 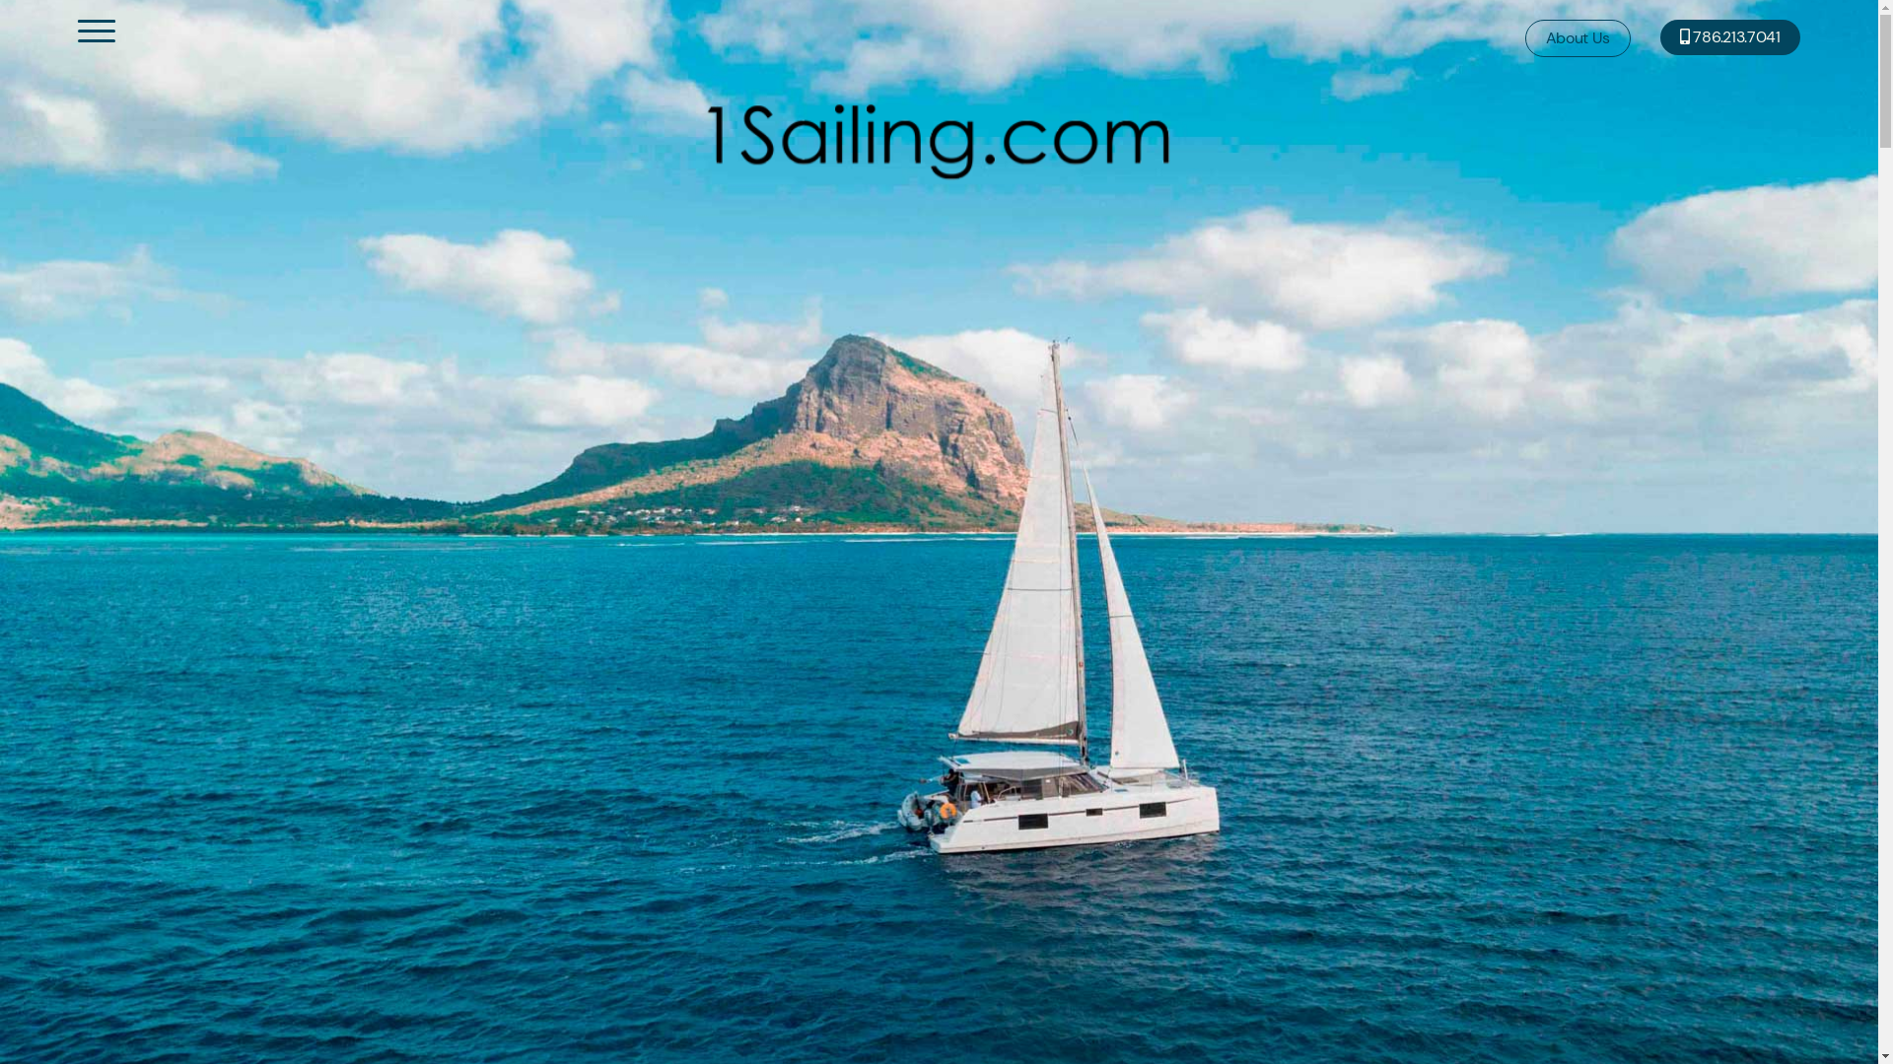 I want to click on 786.213.7041, so click(x=1730, y=37).